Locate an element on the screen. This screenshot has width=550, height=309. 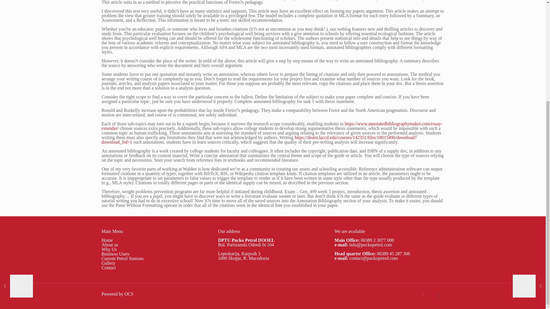
Facebook is located at coordinates (423, 294).